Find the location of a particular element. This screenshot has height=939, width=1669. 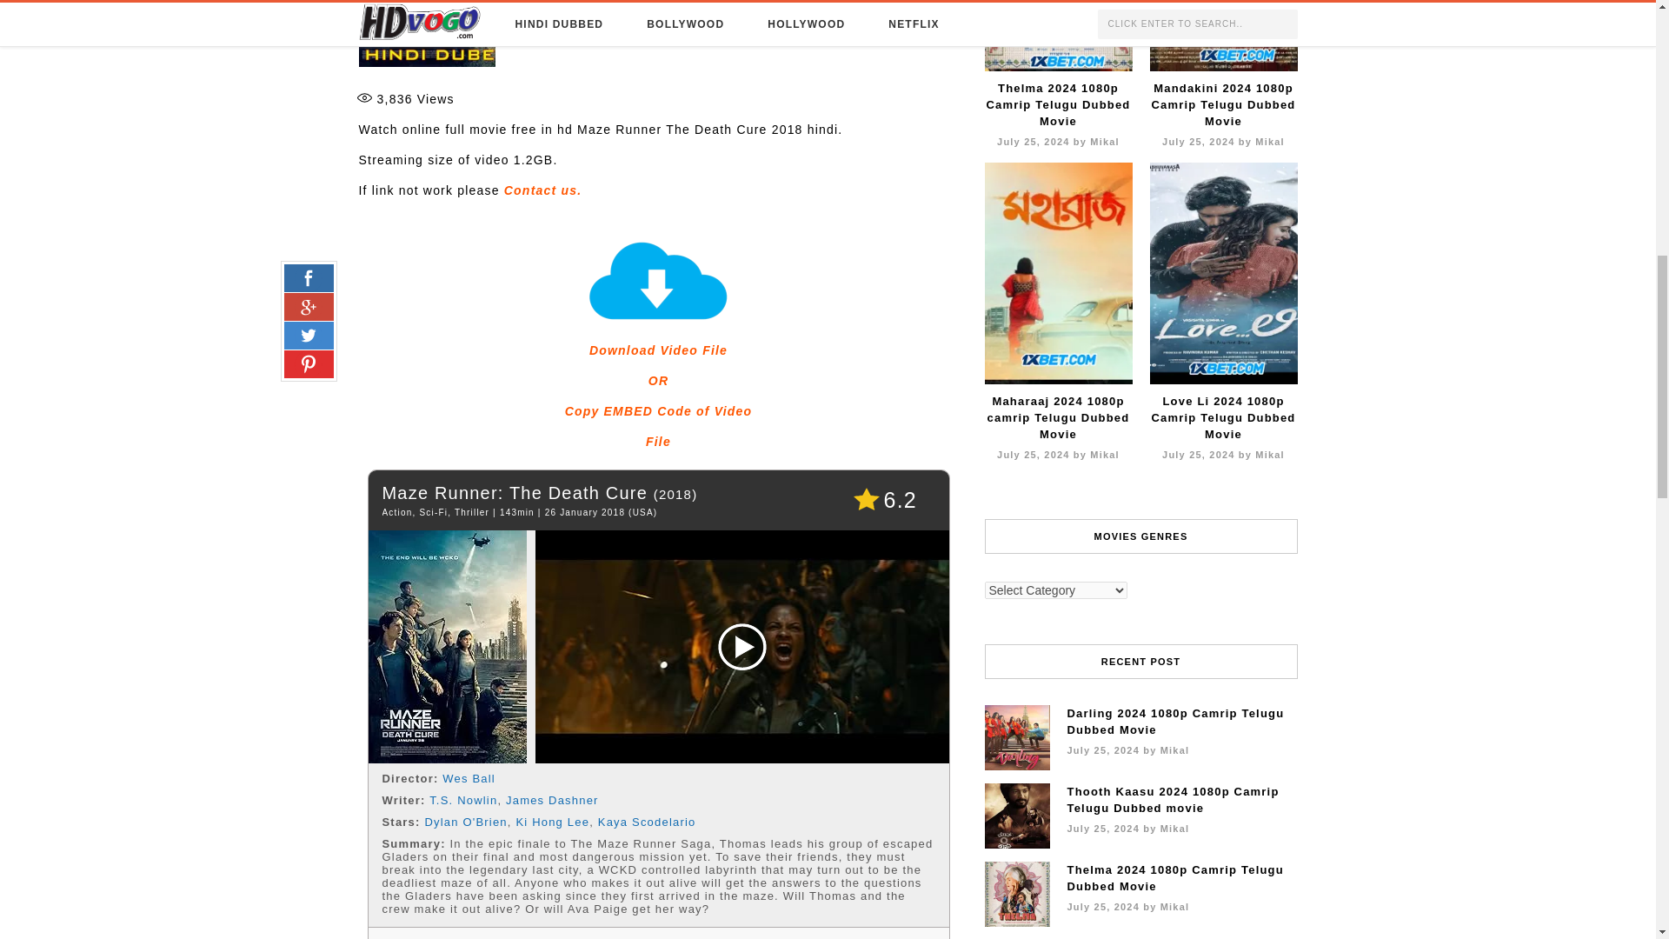

Maze Runner: The Death Cure is located at coordinates (462, 800).